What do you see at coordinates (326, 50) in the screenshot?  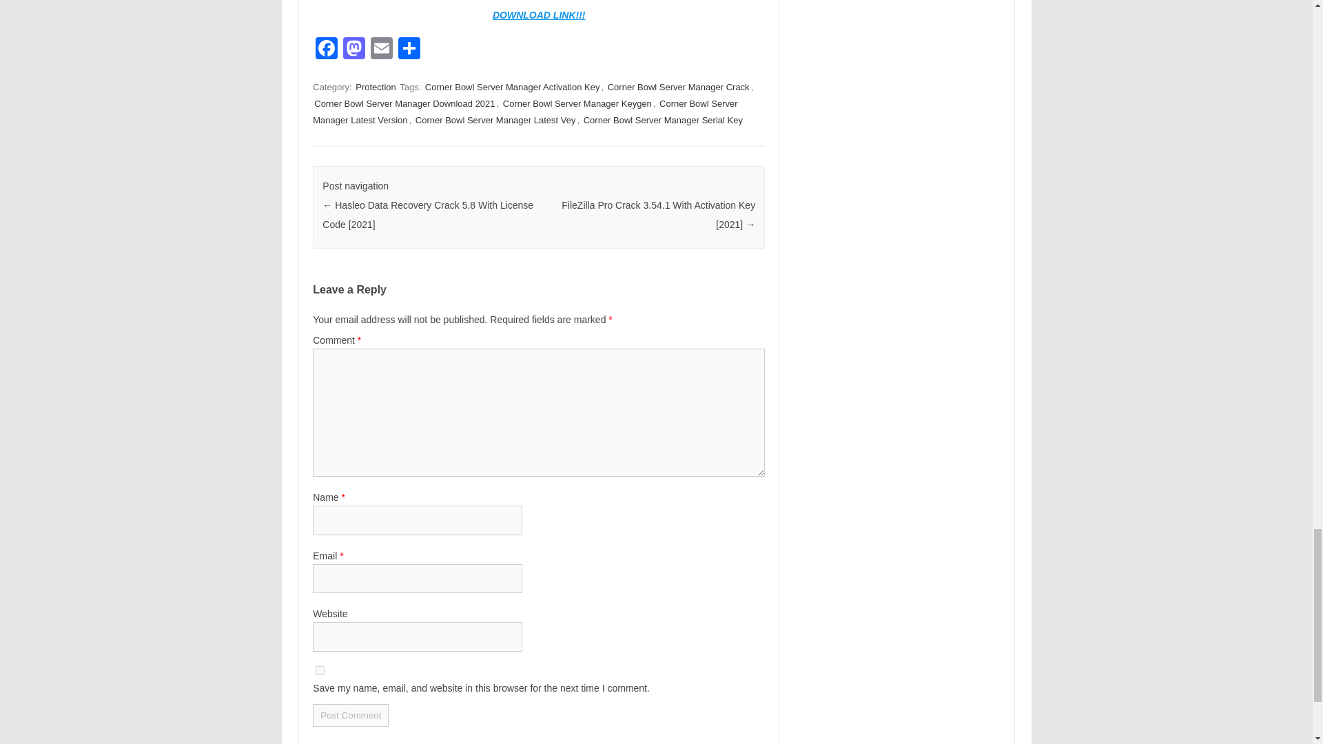 I see `Facebook` at bounding box center [326, 50].